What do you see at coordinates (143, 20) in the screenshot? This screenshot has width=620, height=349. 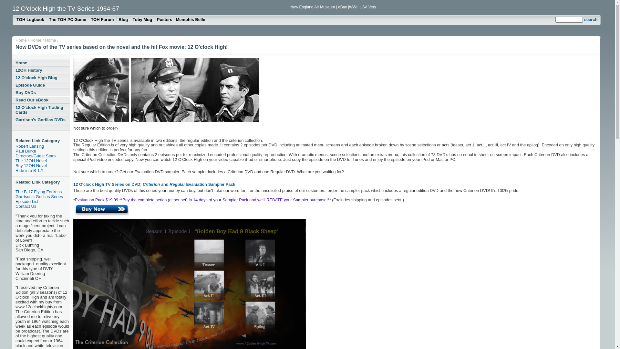 I see `Toby Mug` at bounding box center [143, 20].